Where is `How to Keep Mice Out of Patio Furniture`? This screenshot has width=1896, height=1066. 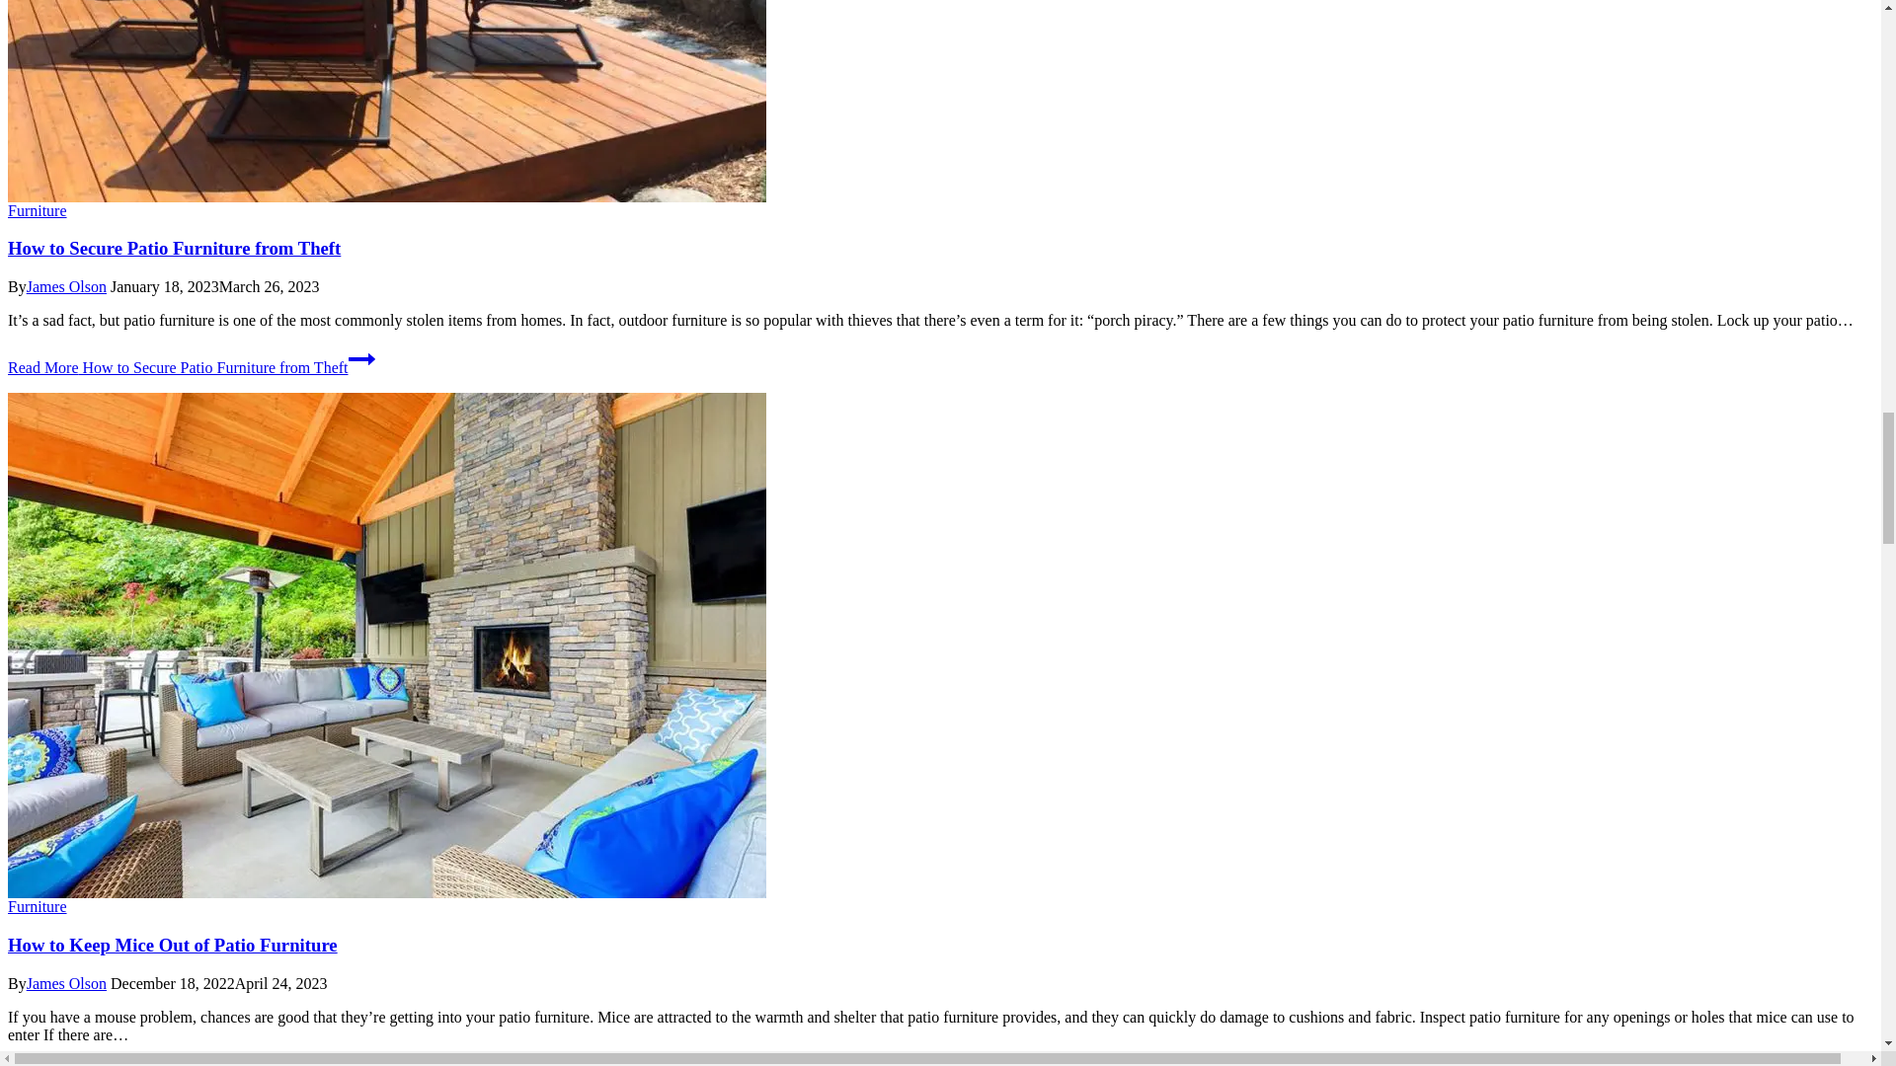
How to Keep Mice Out of Patio Furniture is located at coordinates (172, 945).